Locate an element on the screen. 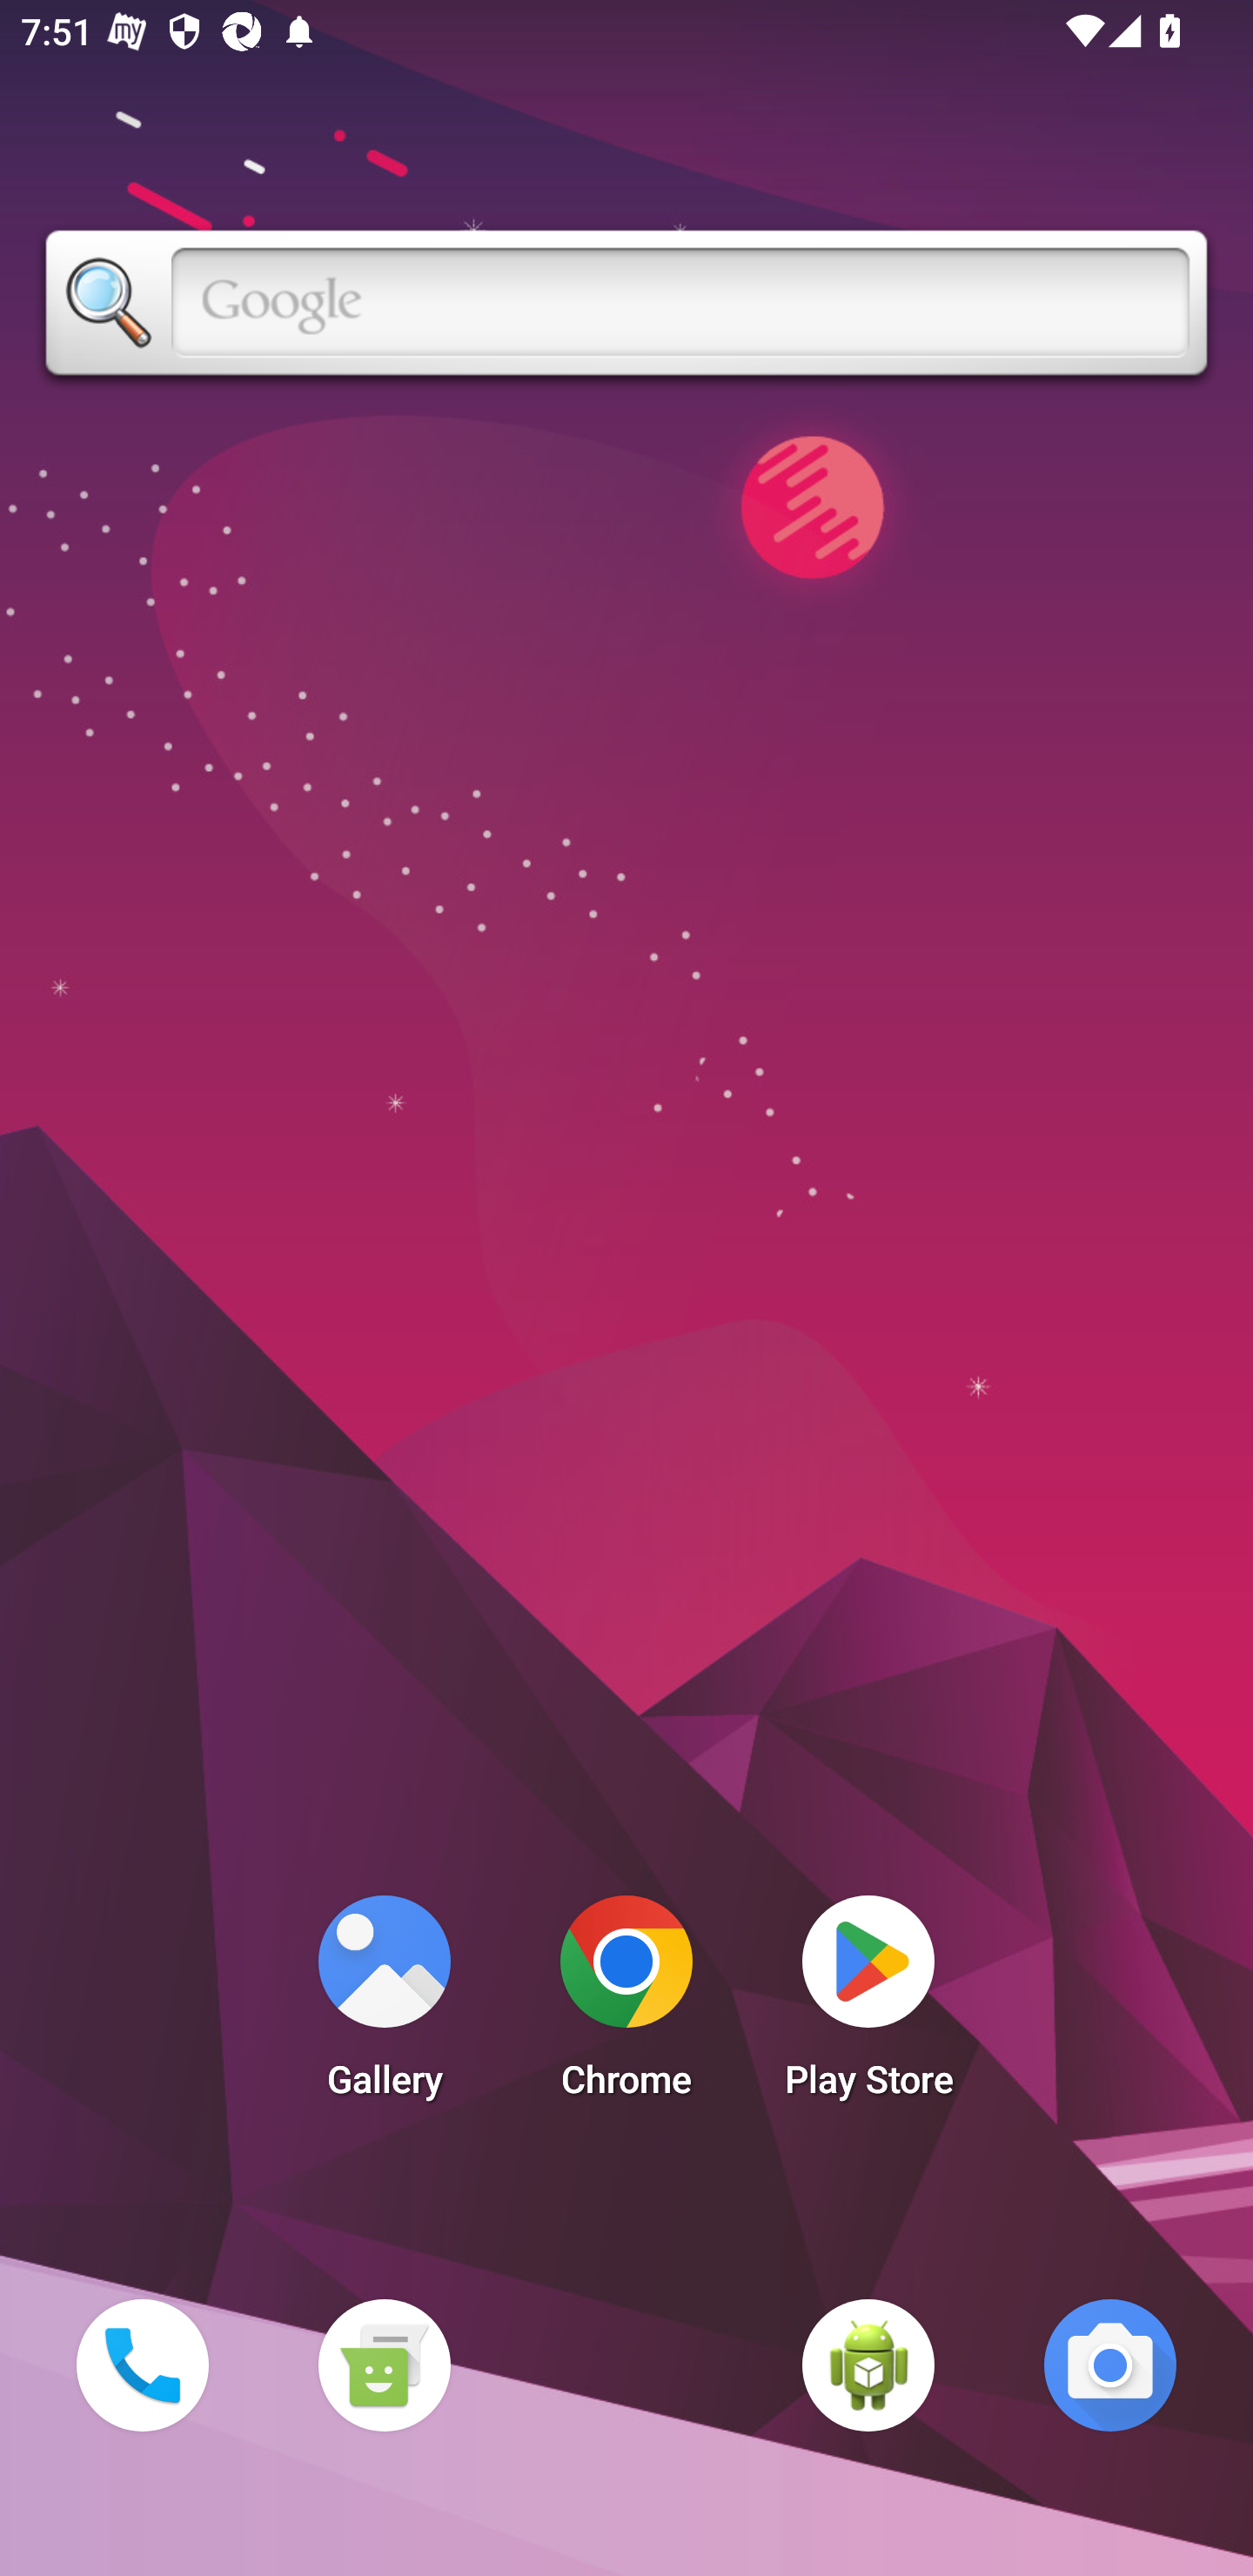  Messaging is located at coordinates (384, 2365).